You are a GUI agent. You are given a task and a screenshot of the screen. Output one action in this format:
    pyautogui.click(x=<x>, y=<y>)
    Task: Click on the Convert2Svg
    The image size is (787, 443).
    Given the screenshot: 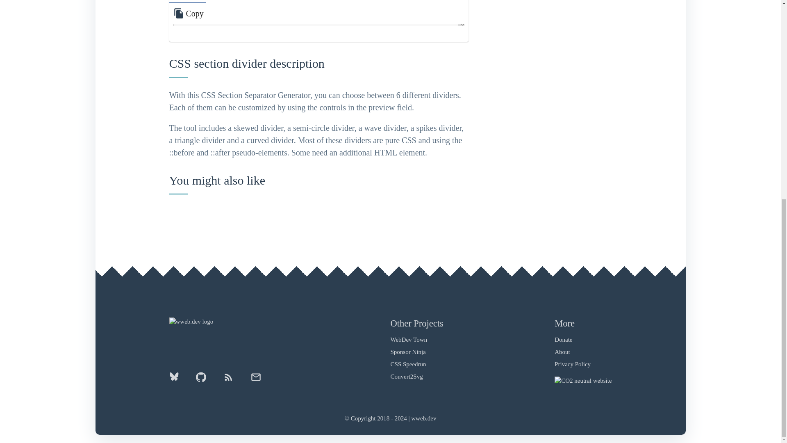 What is the action you would take?
    pyautogui.click(x=407, y=377)
    